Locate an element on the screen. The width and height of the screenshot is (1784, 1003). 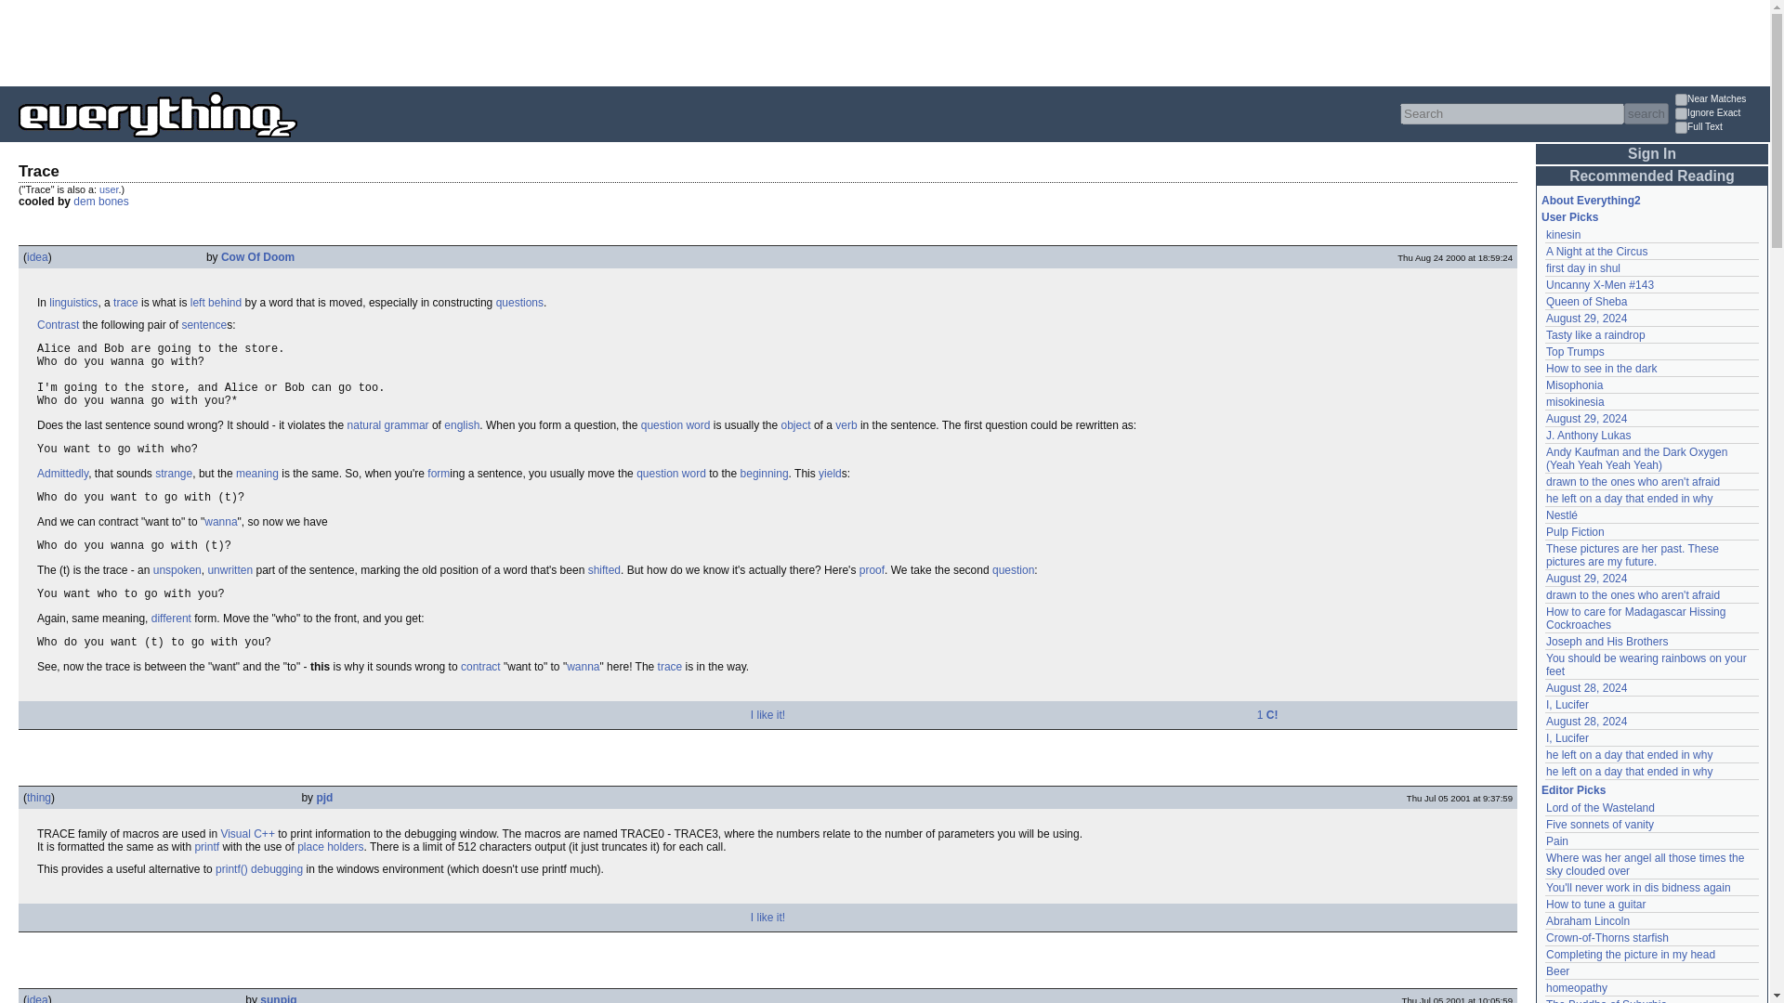
search is located at coordinates (1646, 113).